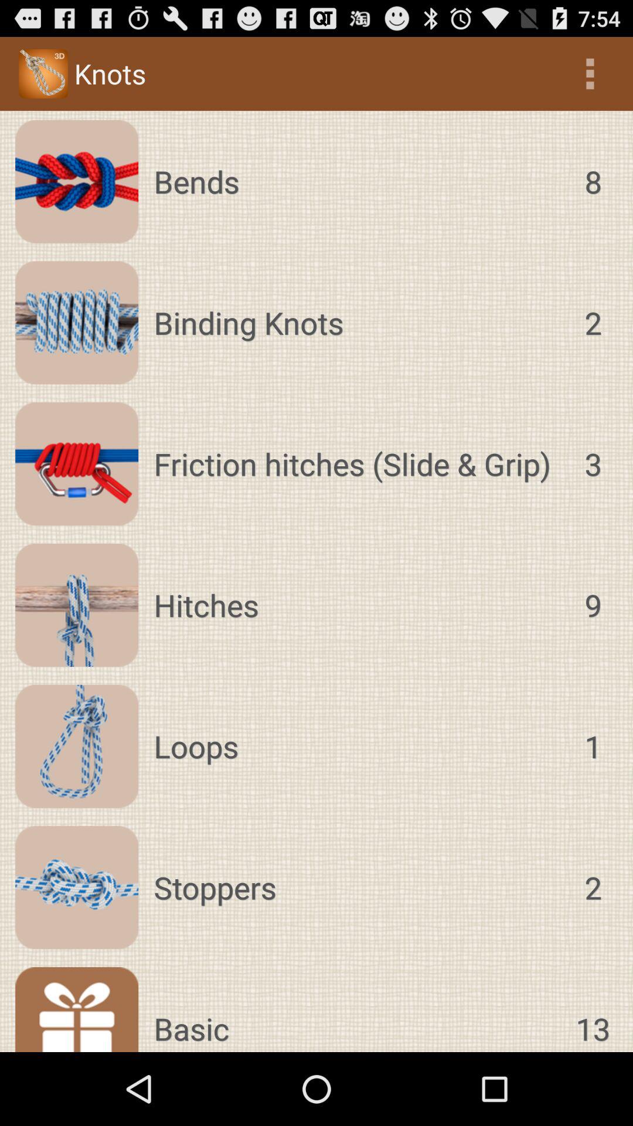  I want to click on select app next to loops app, so click(593, 746).